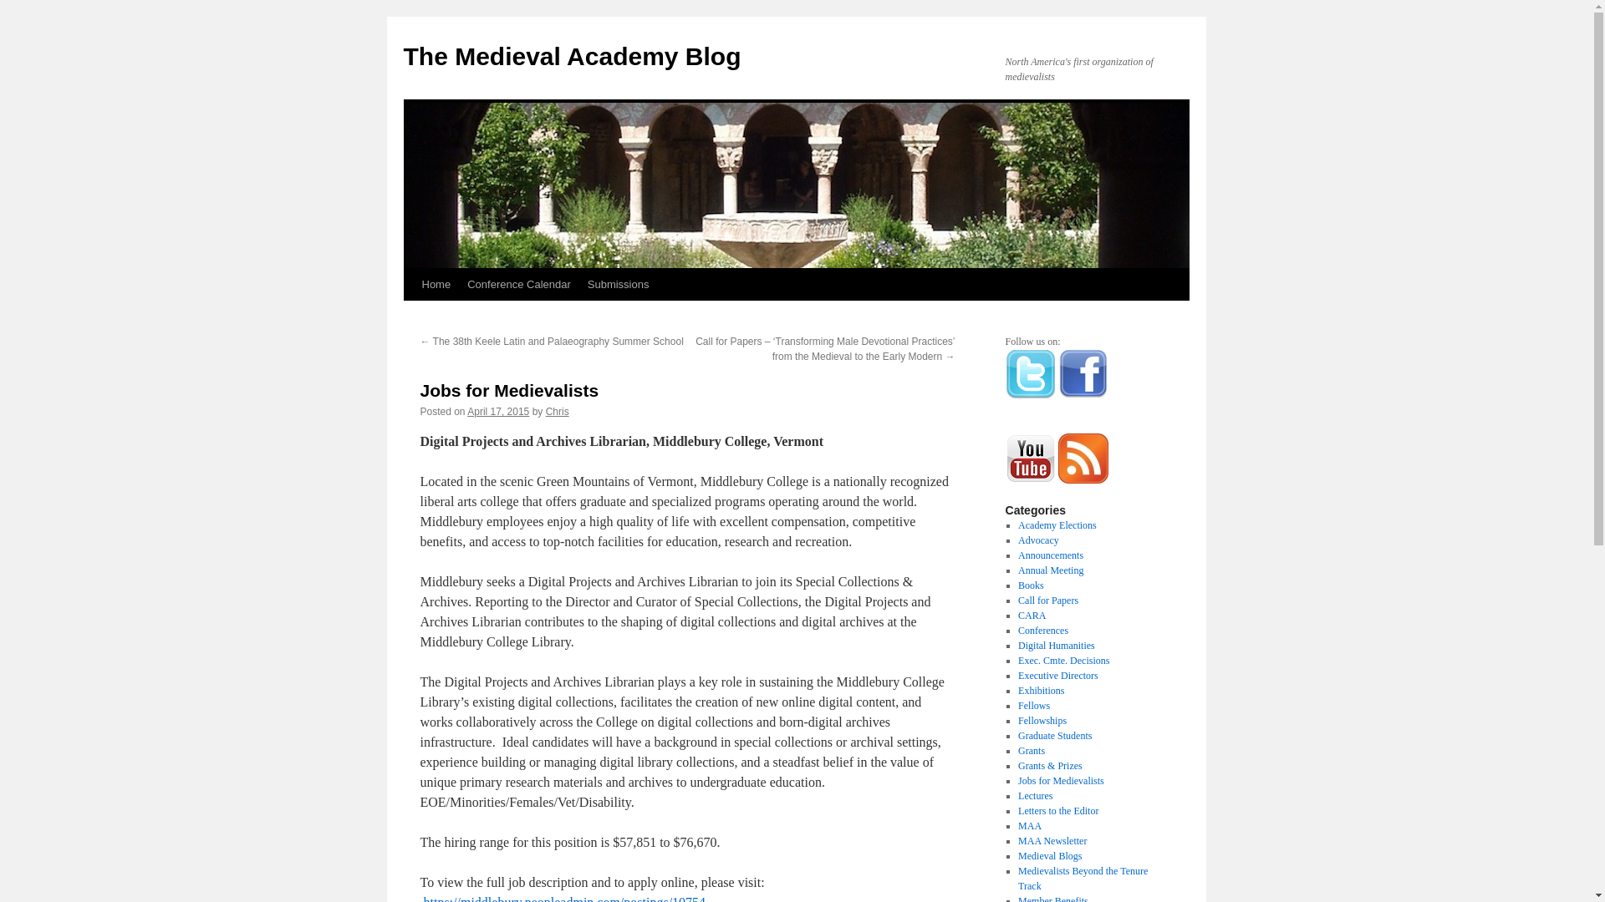 This screenshot has height=902, width=1605. I want to click on Announcements, so click(1050, 555).